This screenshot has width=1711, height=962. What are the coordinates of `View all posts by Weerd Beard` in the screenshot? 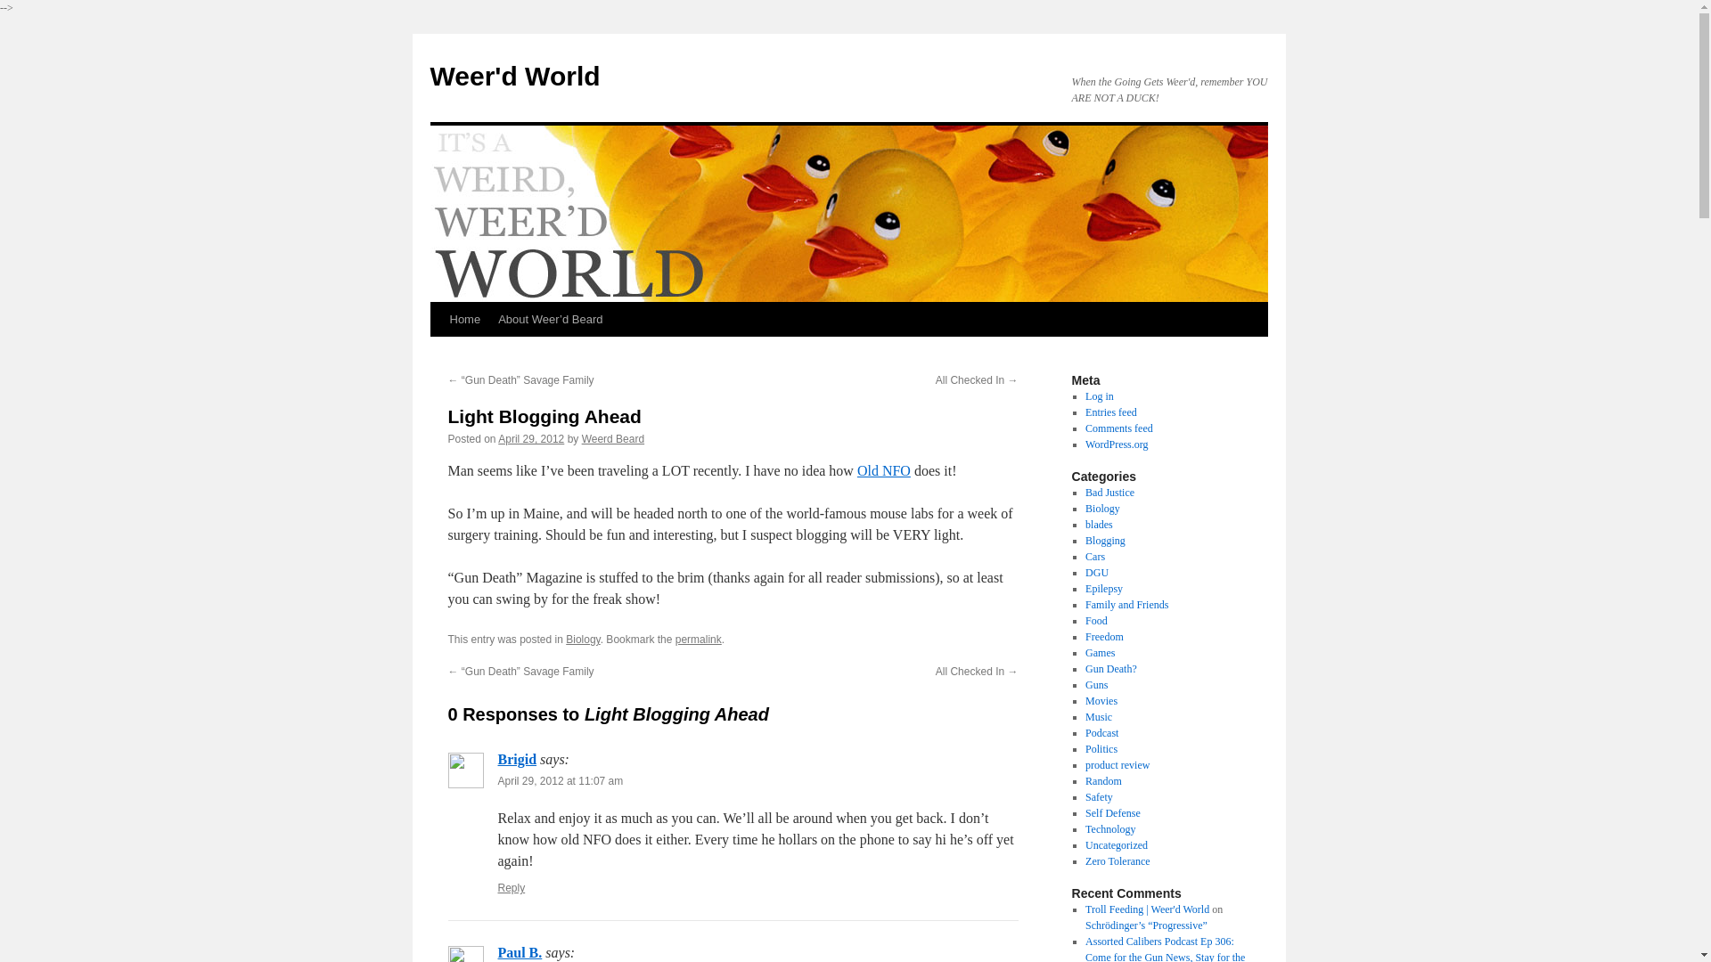 It's located at (613, 439).